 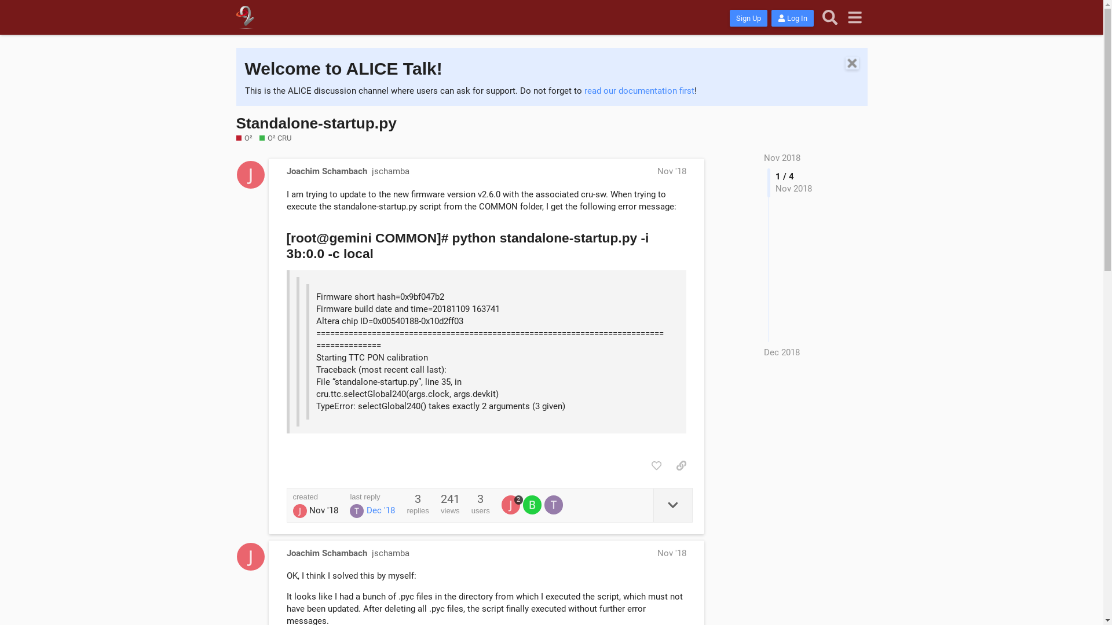 I want to click on Joachim Schambach, so click(x=300, y=511).